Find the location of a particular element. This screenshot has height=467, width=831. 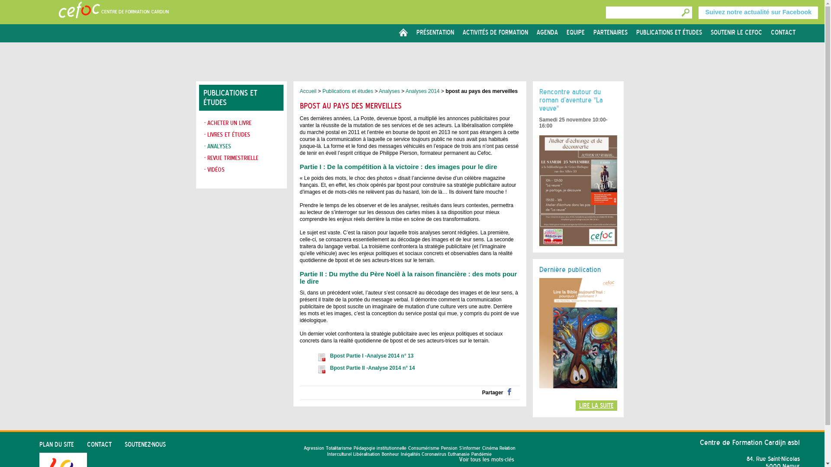

Contact is located at coordinates (100, 445).